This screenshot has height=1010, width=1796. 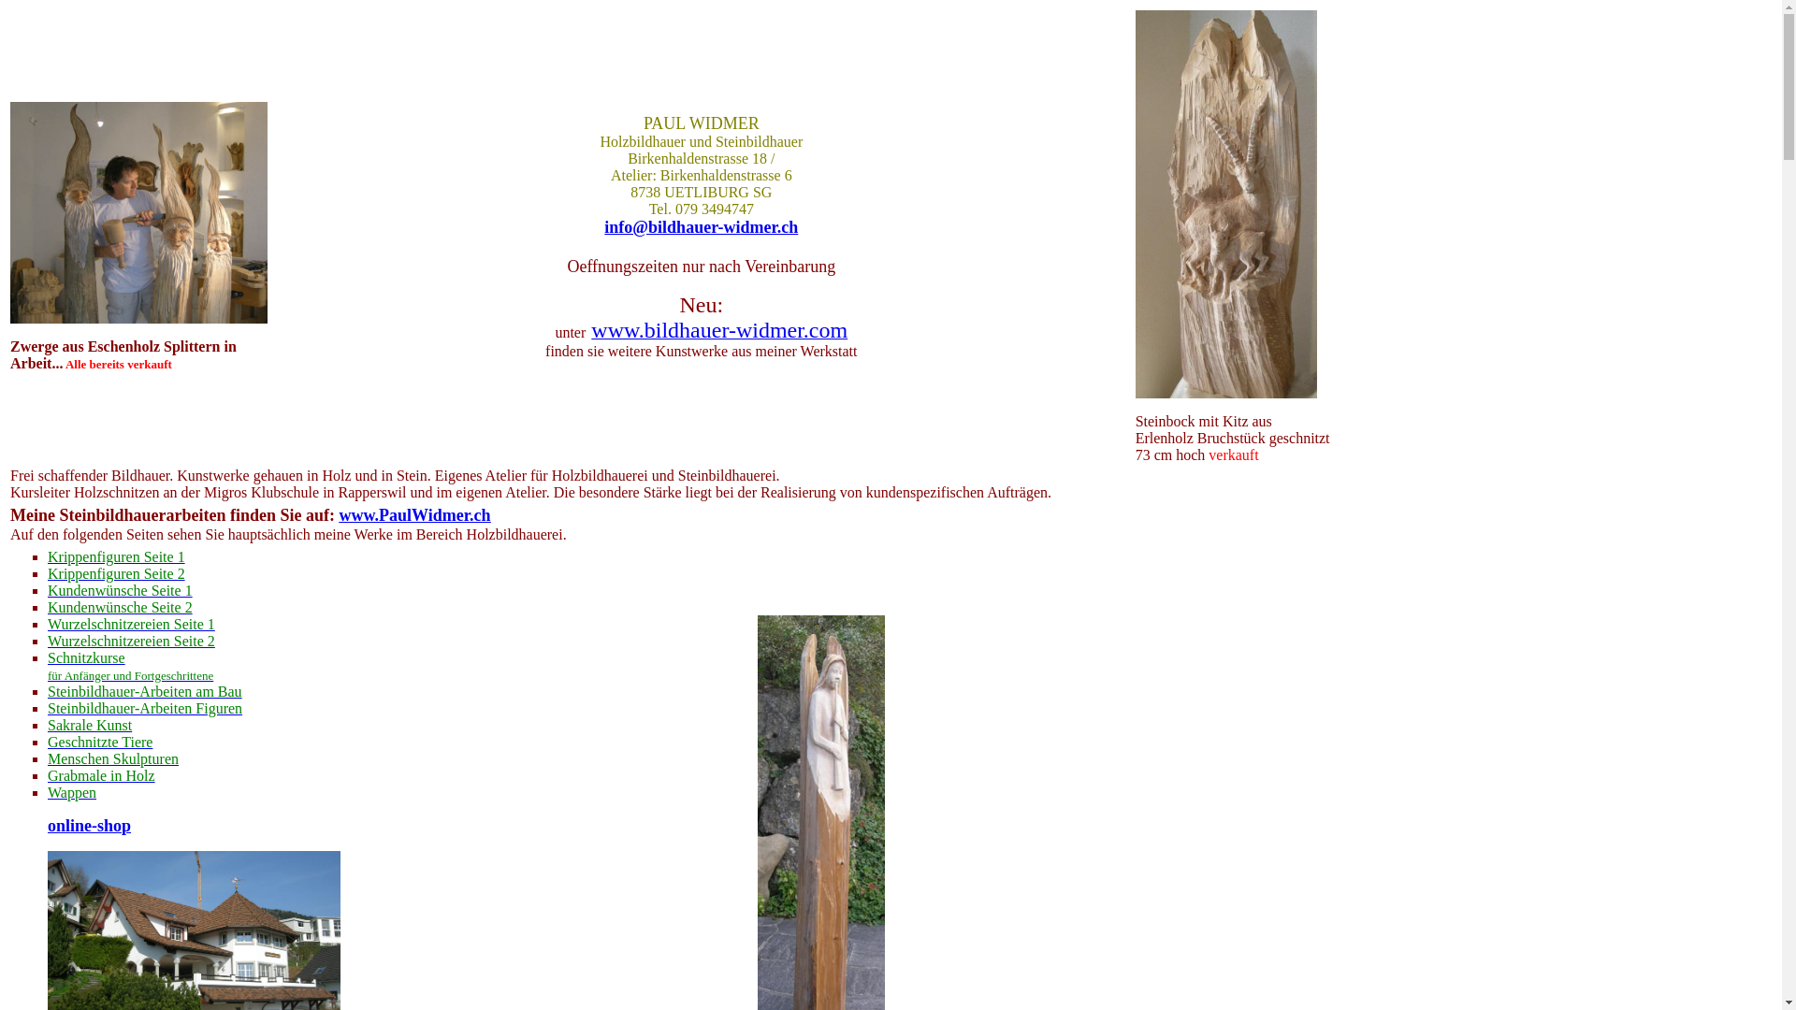 I want to click on Sakrale Kunst, so click(x=90, y=726).